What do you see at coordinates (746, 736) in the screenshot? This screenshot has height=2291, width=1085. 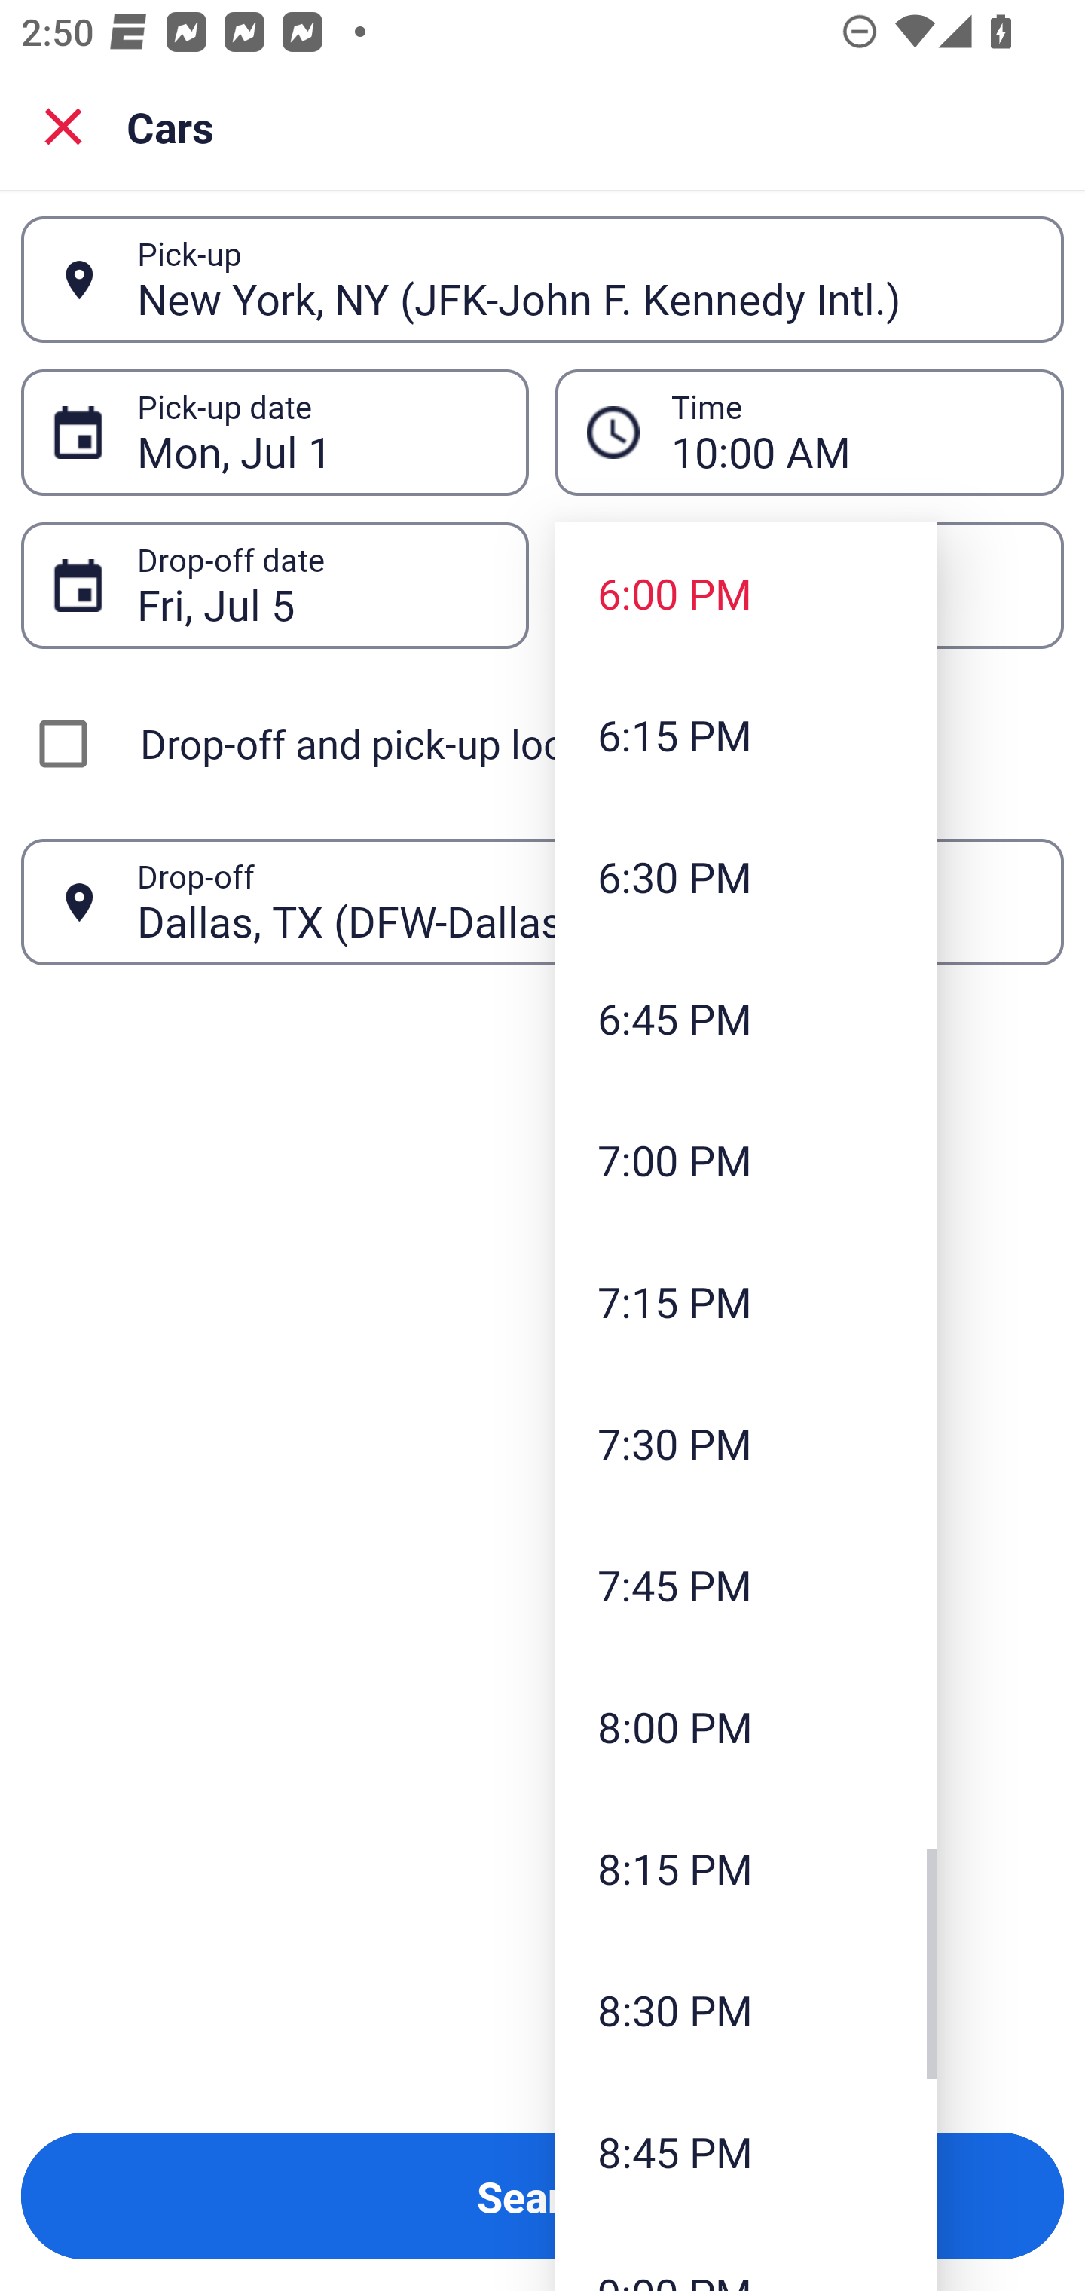 I see `6:15 PM` at bounding box center [746, 736].